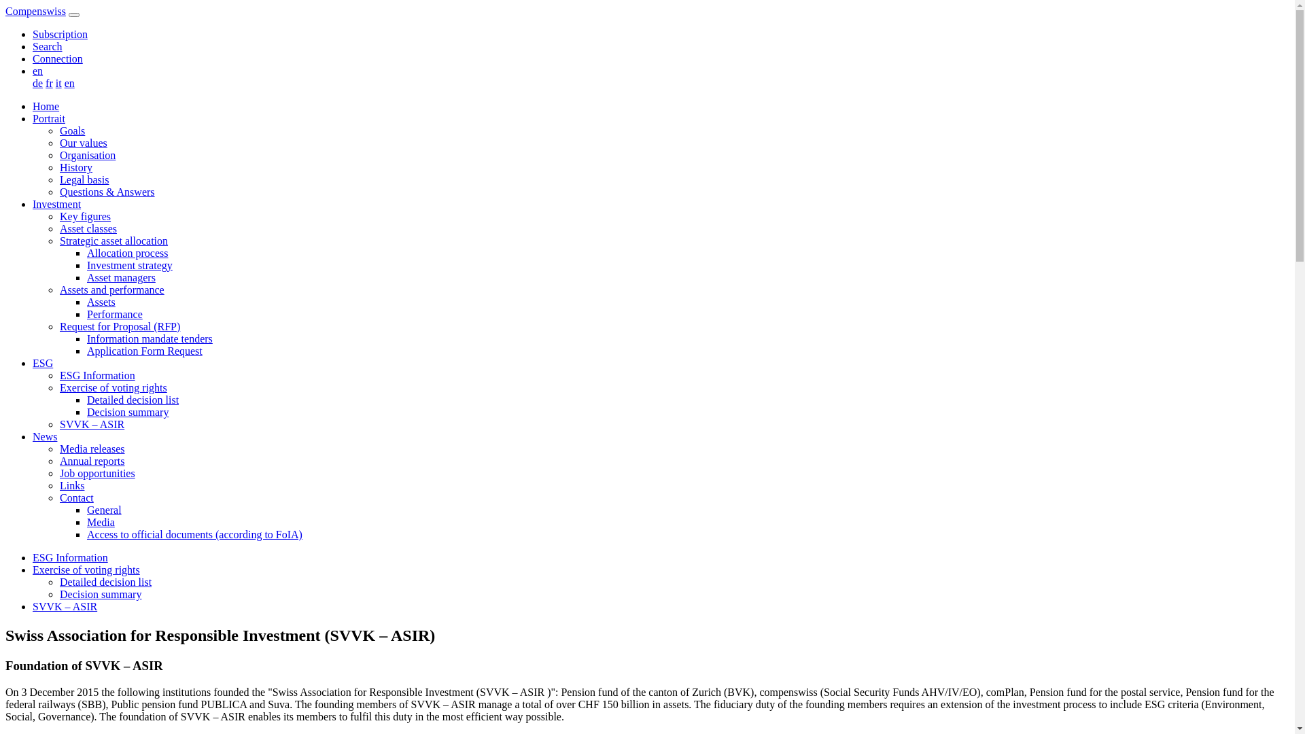  What do you see at coordinates (72, 485) in the screenshot?
I see `Links` at bounding box center [72, 485].